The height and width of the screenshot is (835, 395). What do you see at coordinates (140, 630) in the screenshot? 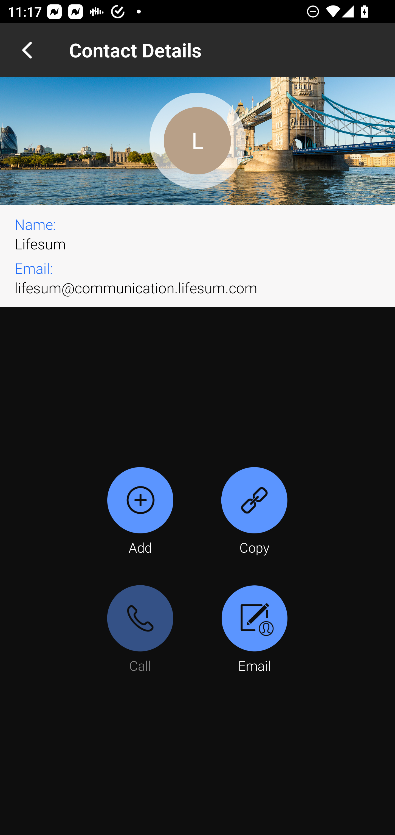
I see `Call` at bounding box center [140, 630].